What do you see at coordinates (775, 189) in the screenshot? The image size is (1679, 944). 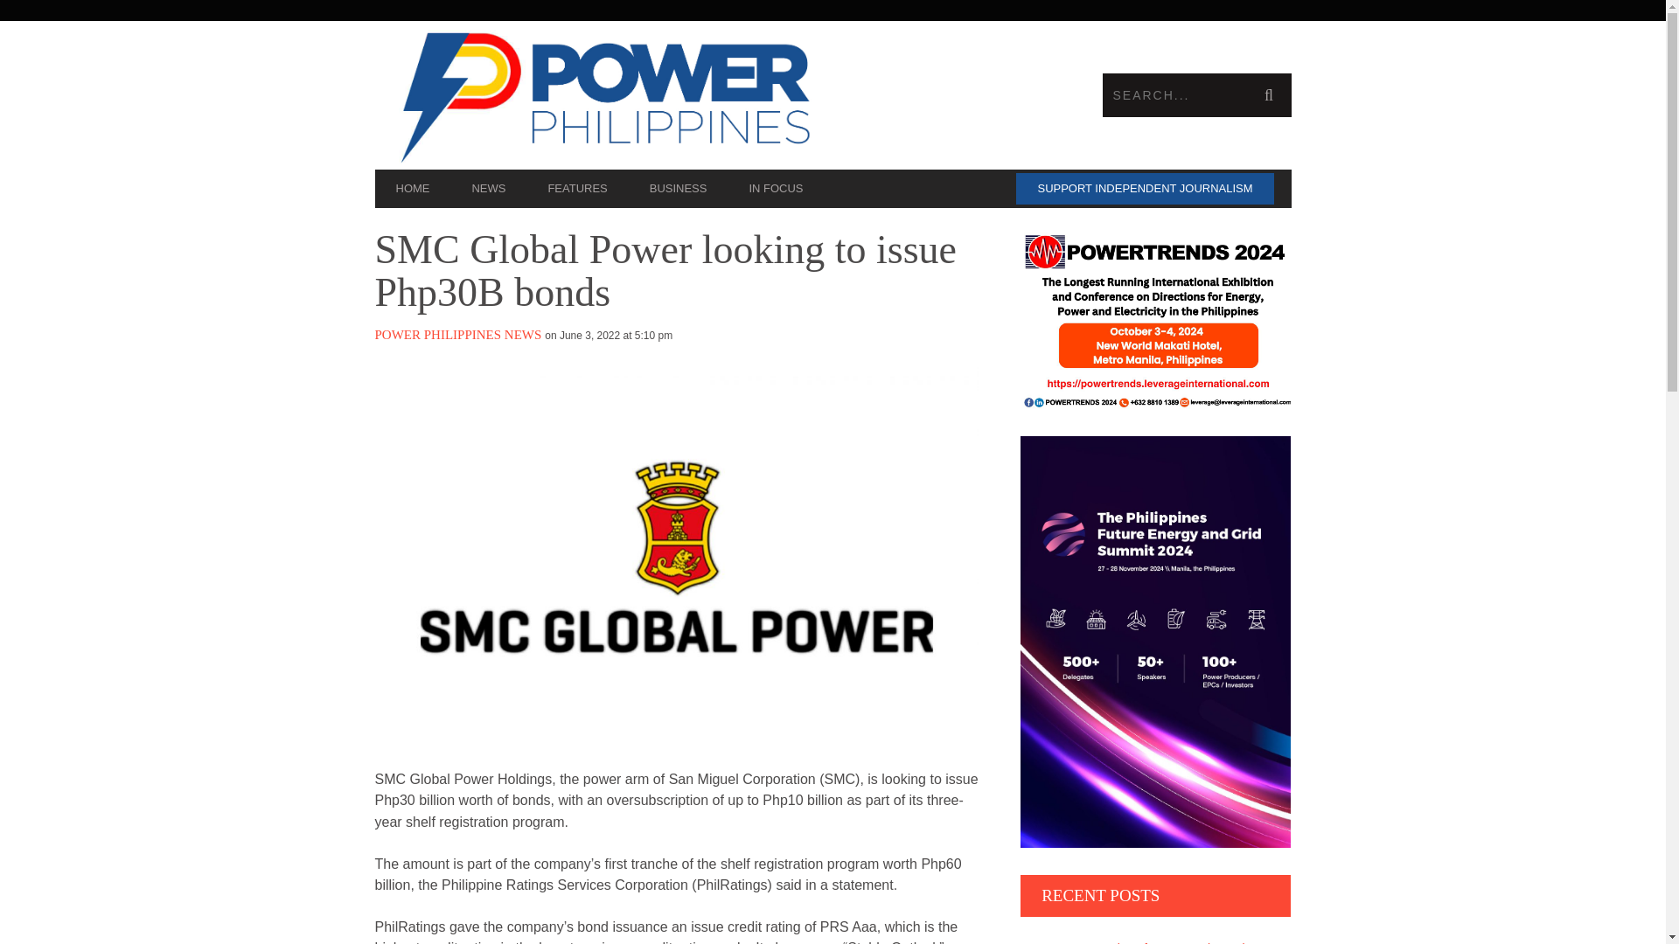 I see `IN FOCUS` at bounding box center [775, 189].